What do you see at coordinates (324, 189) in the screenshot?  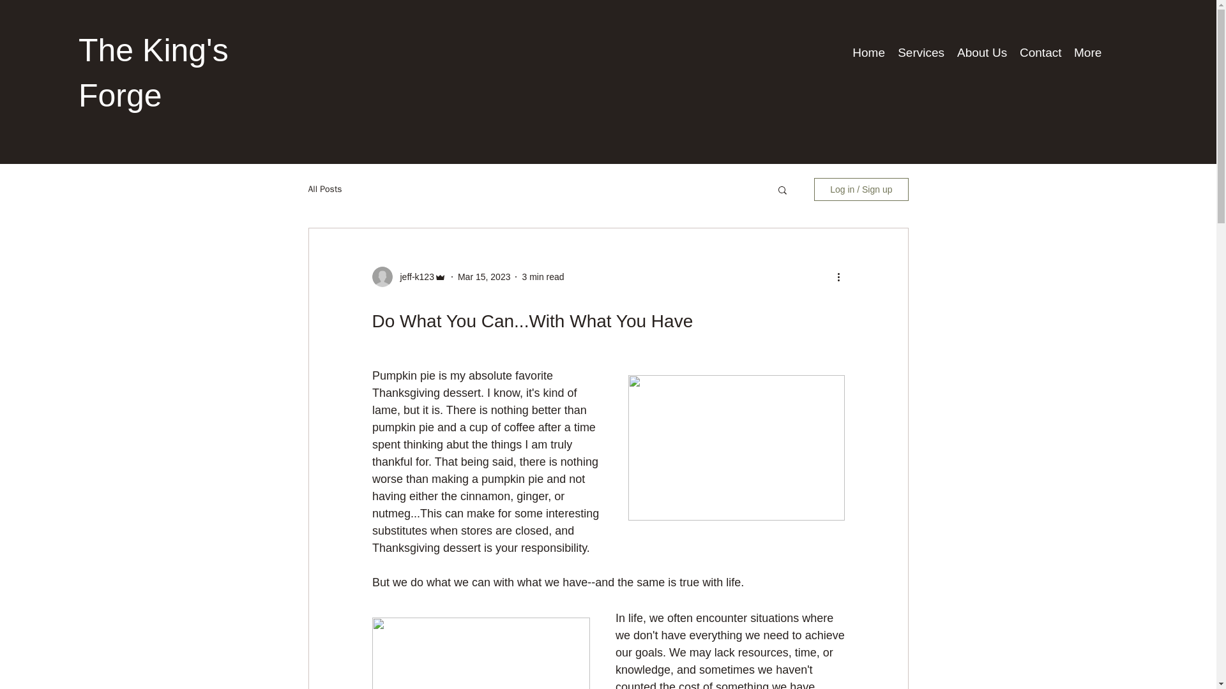 I see `All Posts` at bounding box center [324, 189].